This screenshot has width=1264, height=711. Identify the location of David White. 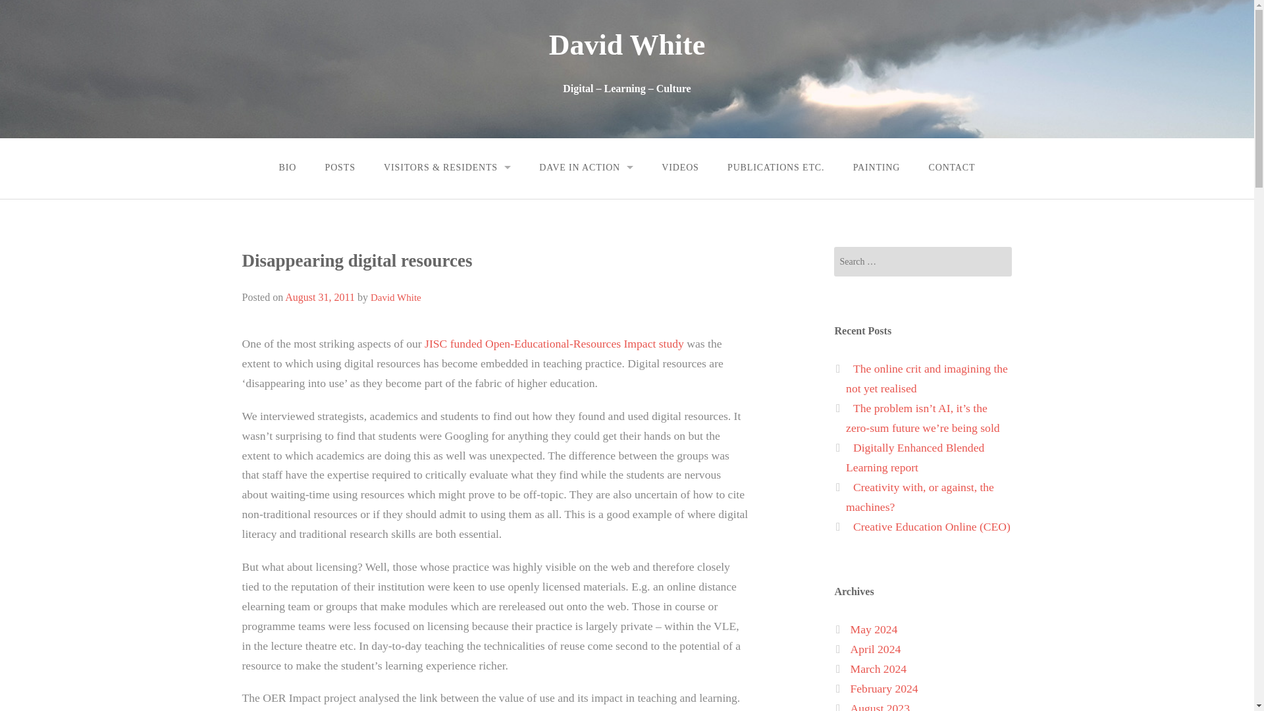
(395, 298).